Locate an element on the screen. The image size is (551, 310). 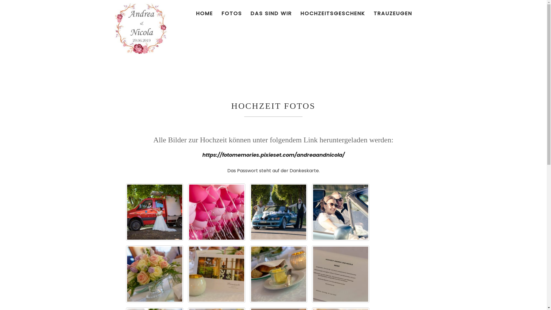
fotoMEMORIES_A & N_0375 is located at coordinates (217, 274).